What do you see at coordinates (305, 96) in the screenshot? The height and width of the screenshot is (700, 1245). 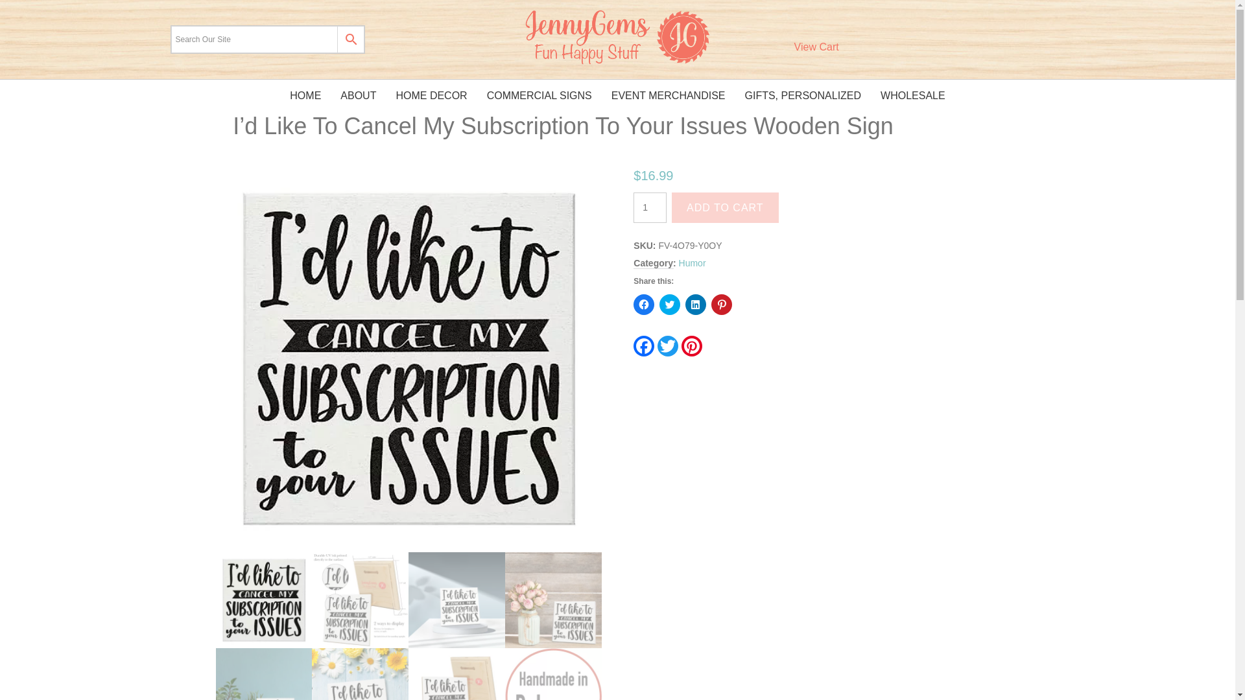 I see `HOME` at bounding box center [305, 96].